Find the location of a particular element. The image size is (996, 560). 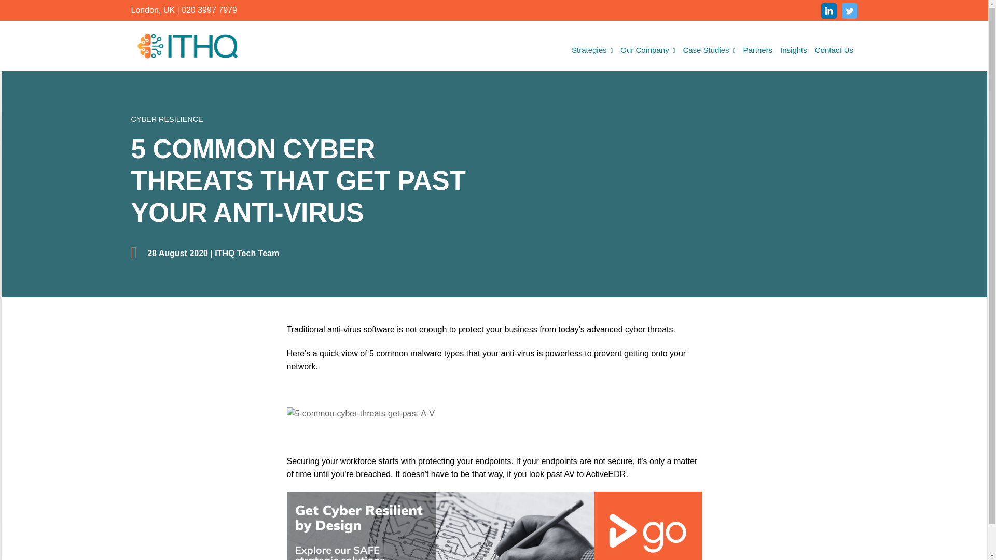

020 3997 7979 is located at coordinates (209, 10).